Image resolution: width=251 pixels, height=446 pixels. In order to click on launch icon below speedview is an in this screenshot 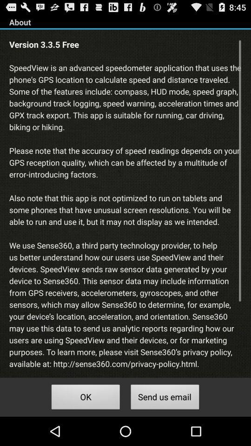, I will do `click(86, 399)`.